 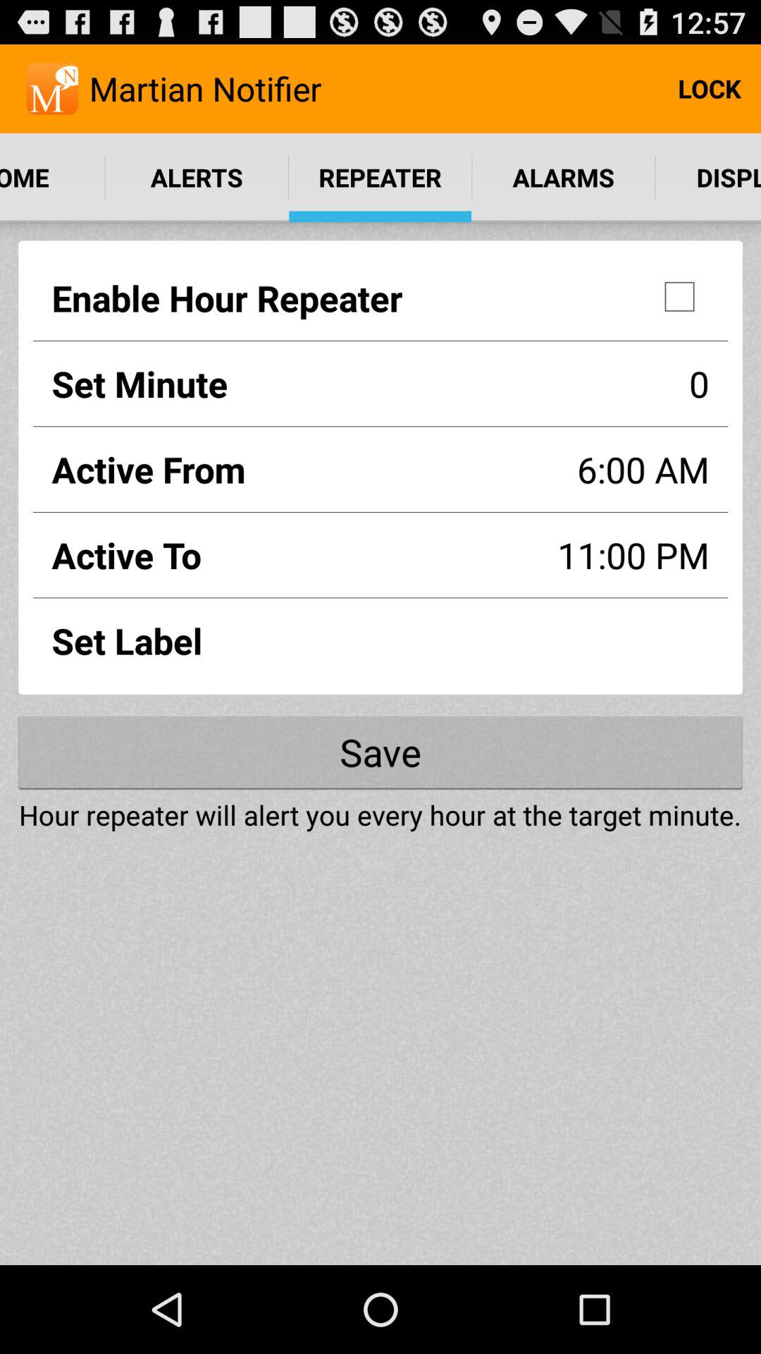 I want to click on turn off the item above the display app, so click(x=709, y=89).